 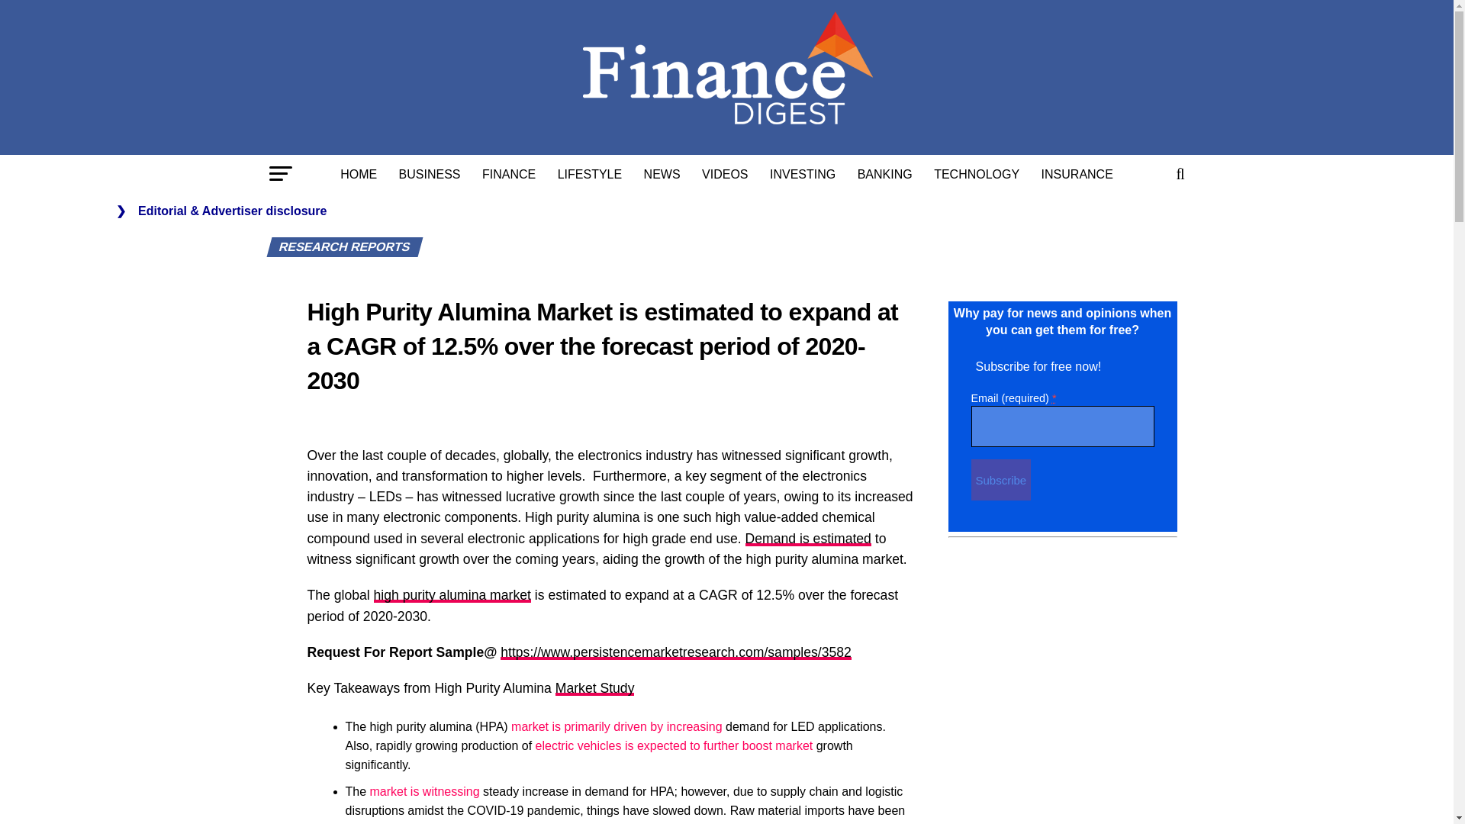 I want to click on News, so click(x=662, y=174).